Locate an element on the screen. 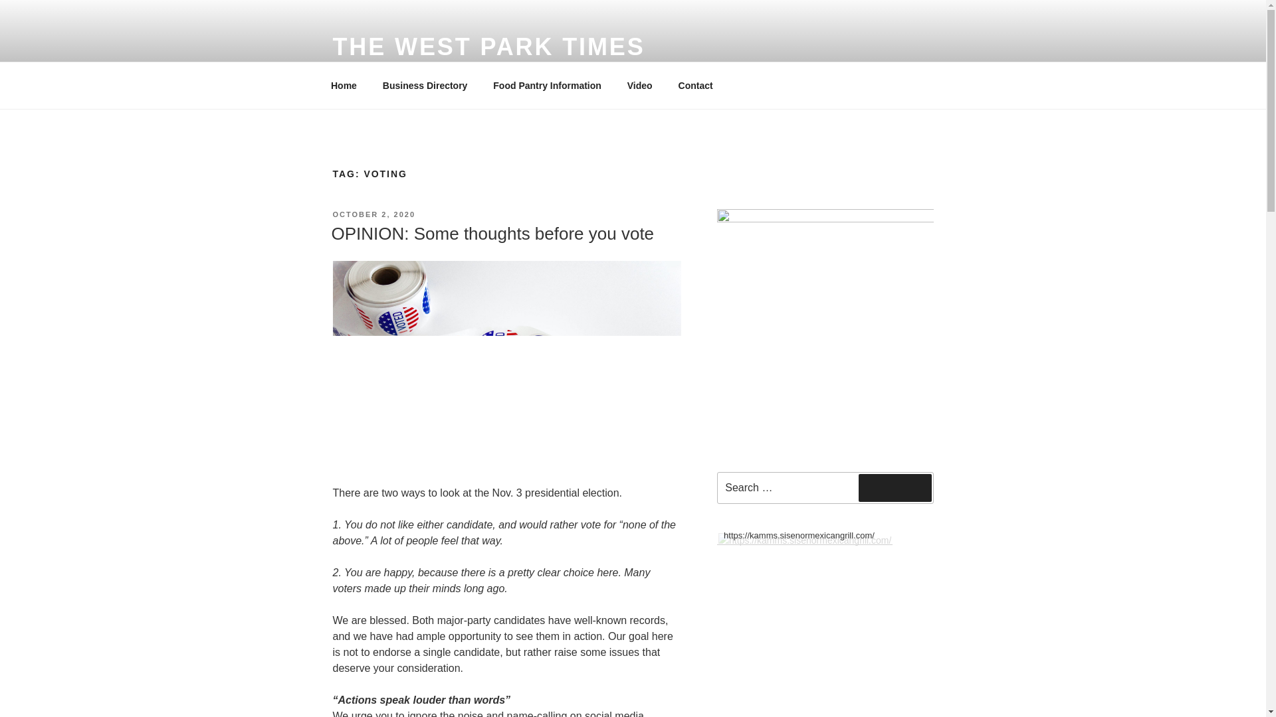  THE WEST PARK TIMES is located at coordinates (488, 46).